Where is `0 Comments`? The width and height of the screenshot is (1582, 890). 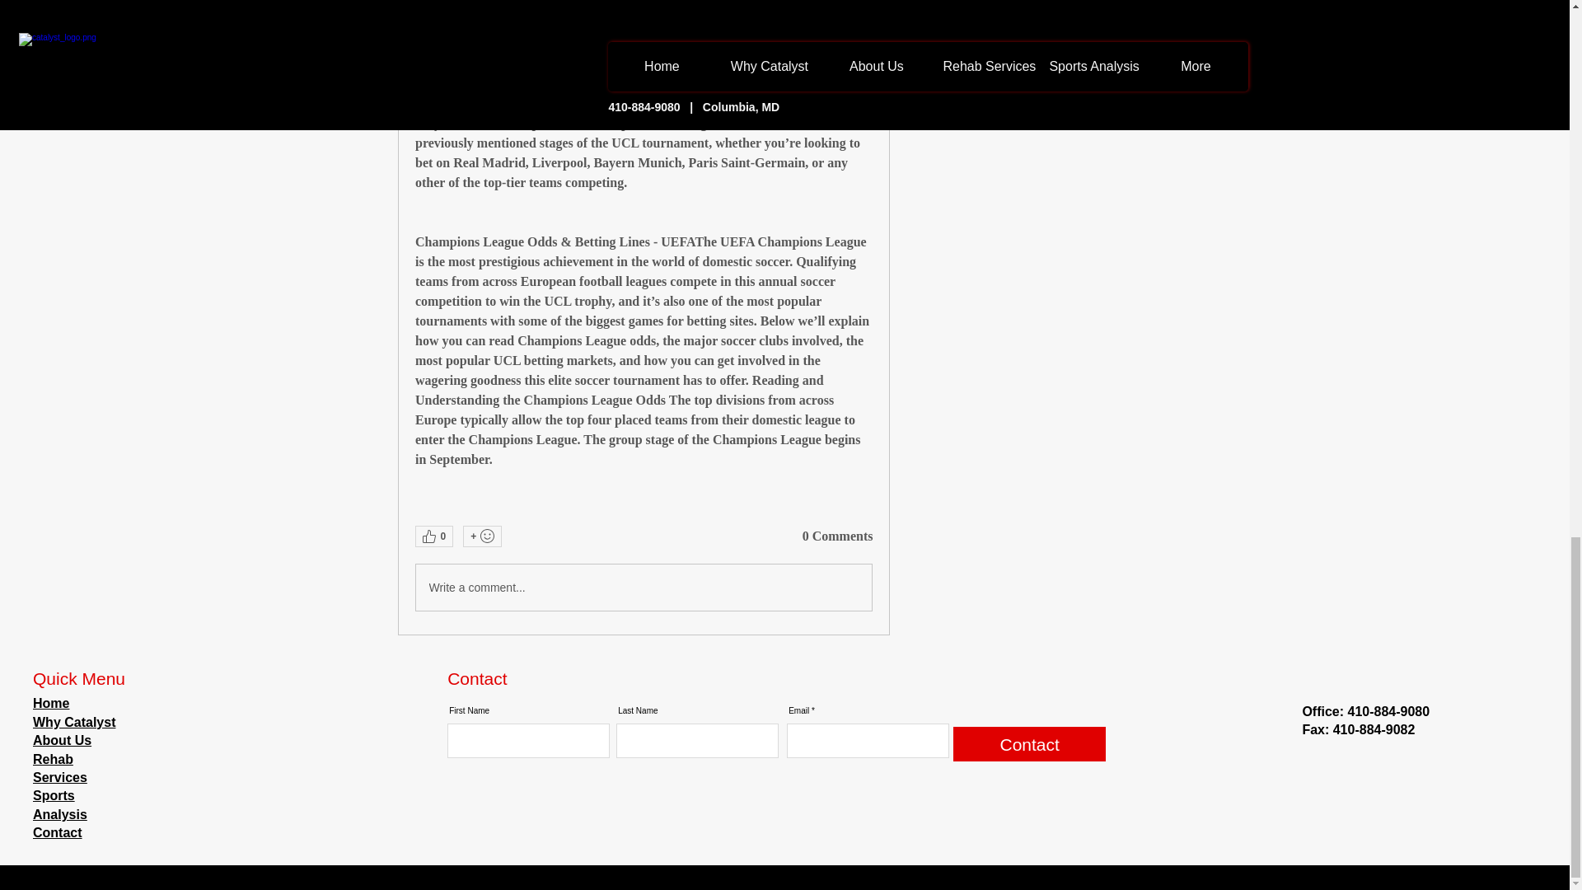
0 Comments is located at coordinates (837, 536).